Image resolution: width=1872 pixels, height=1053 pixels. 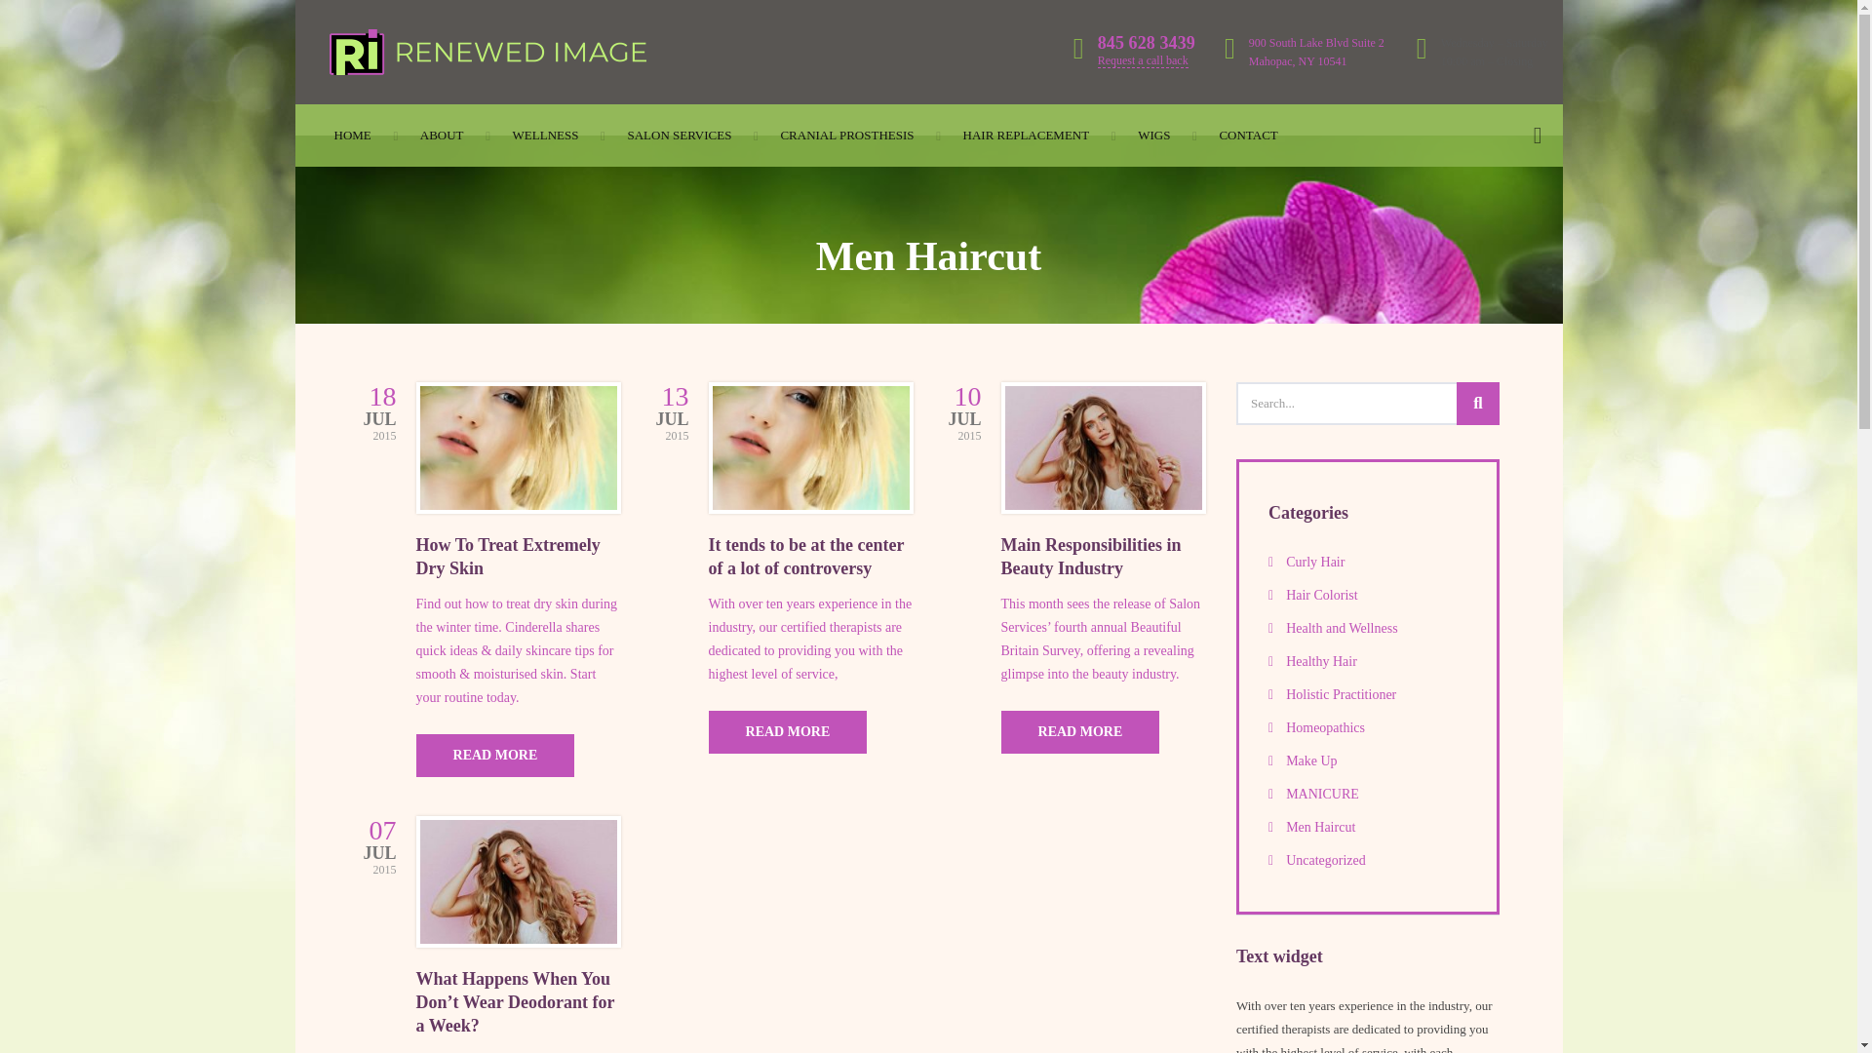 What do you see at coordinates (442, 135) in the screenshot?
I see `ABOUT` at bounding box center [442, 135].